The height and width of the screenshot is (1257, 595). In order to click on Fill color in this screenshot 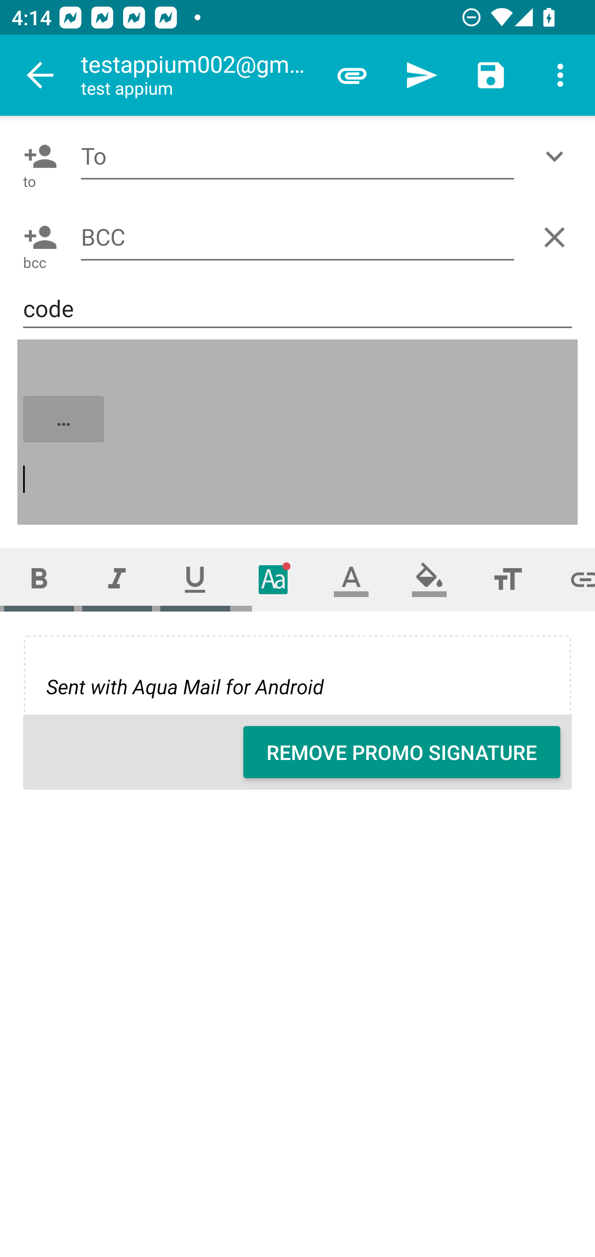, I will do `click(429, 580)`.